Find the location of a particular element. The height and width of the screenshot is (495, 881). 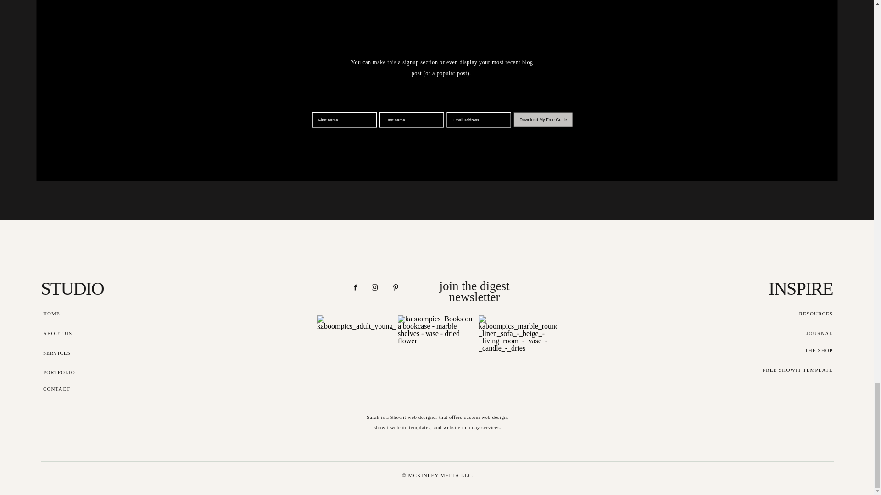

INSPIRE is located at coordinates (785, 291).